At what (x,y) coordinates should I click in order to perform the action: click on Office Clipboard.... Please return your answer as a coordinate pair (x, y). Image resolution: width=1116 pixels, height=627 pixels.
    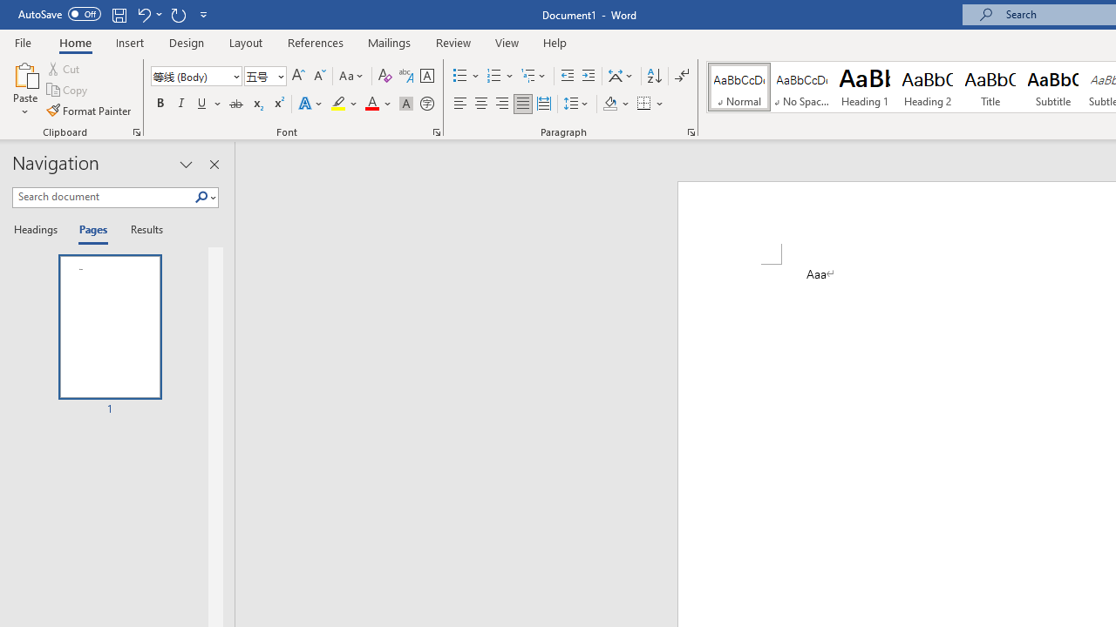
    Looking at the image, I should click on (136, 132).